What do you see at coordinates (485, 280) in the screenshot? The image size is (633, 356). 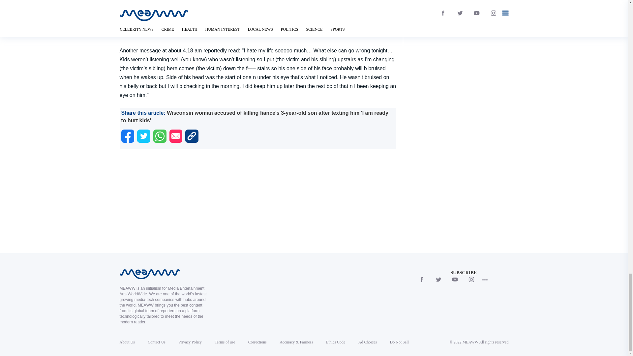 I see `More` at bounding box center [485, 280].